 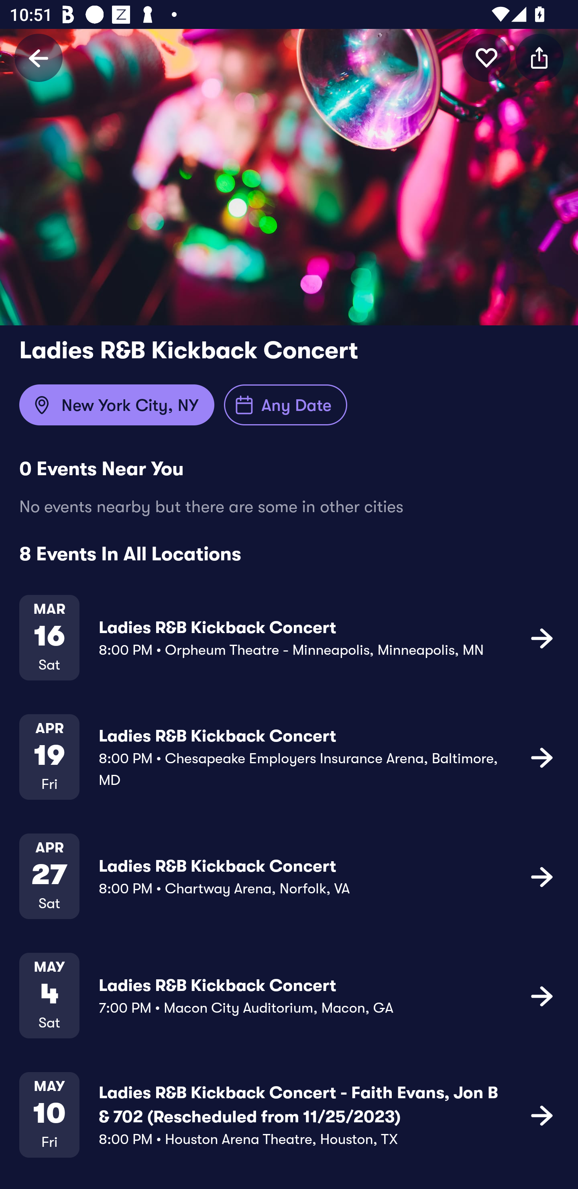 I want to click on icon button, so click(x=539, y=57).